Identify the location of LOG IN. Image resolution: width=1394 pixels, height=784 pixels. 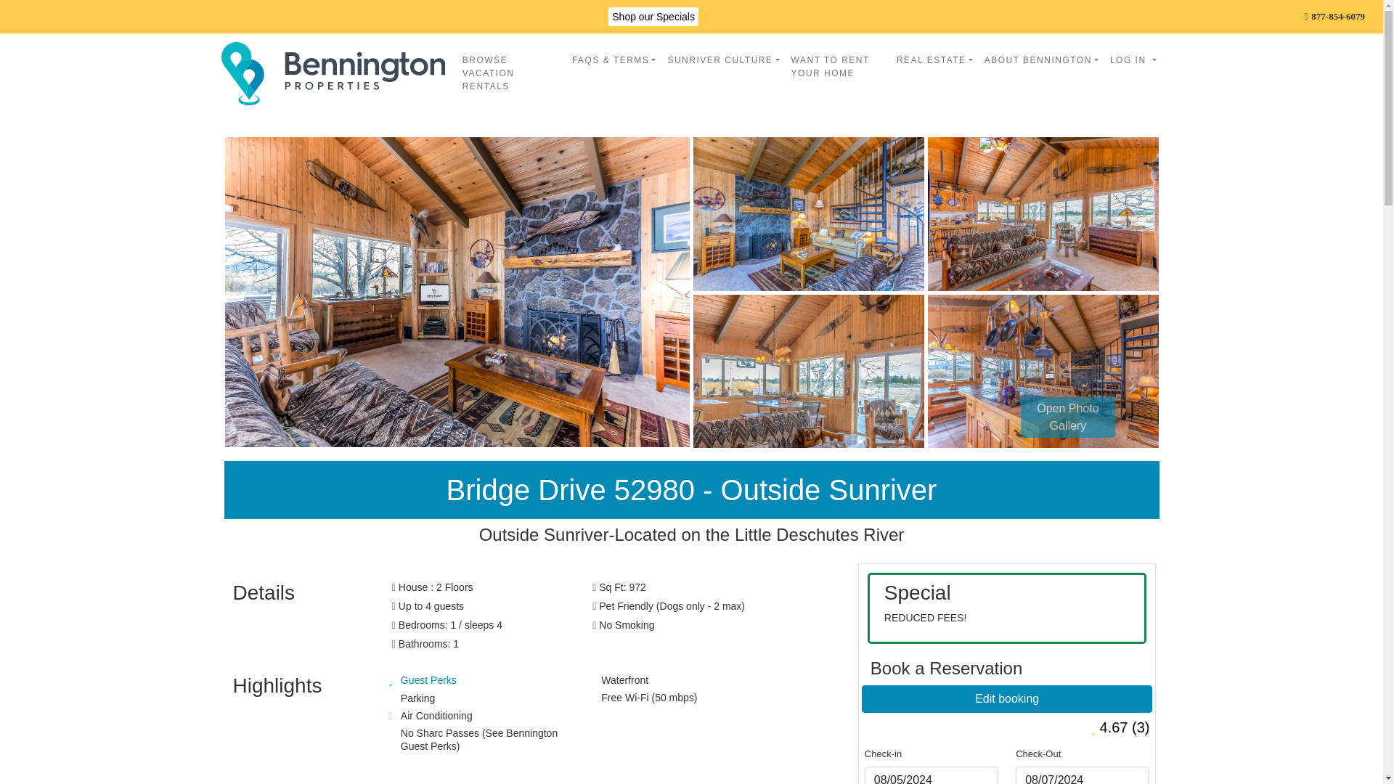
(1133, 60).